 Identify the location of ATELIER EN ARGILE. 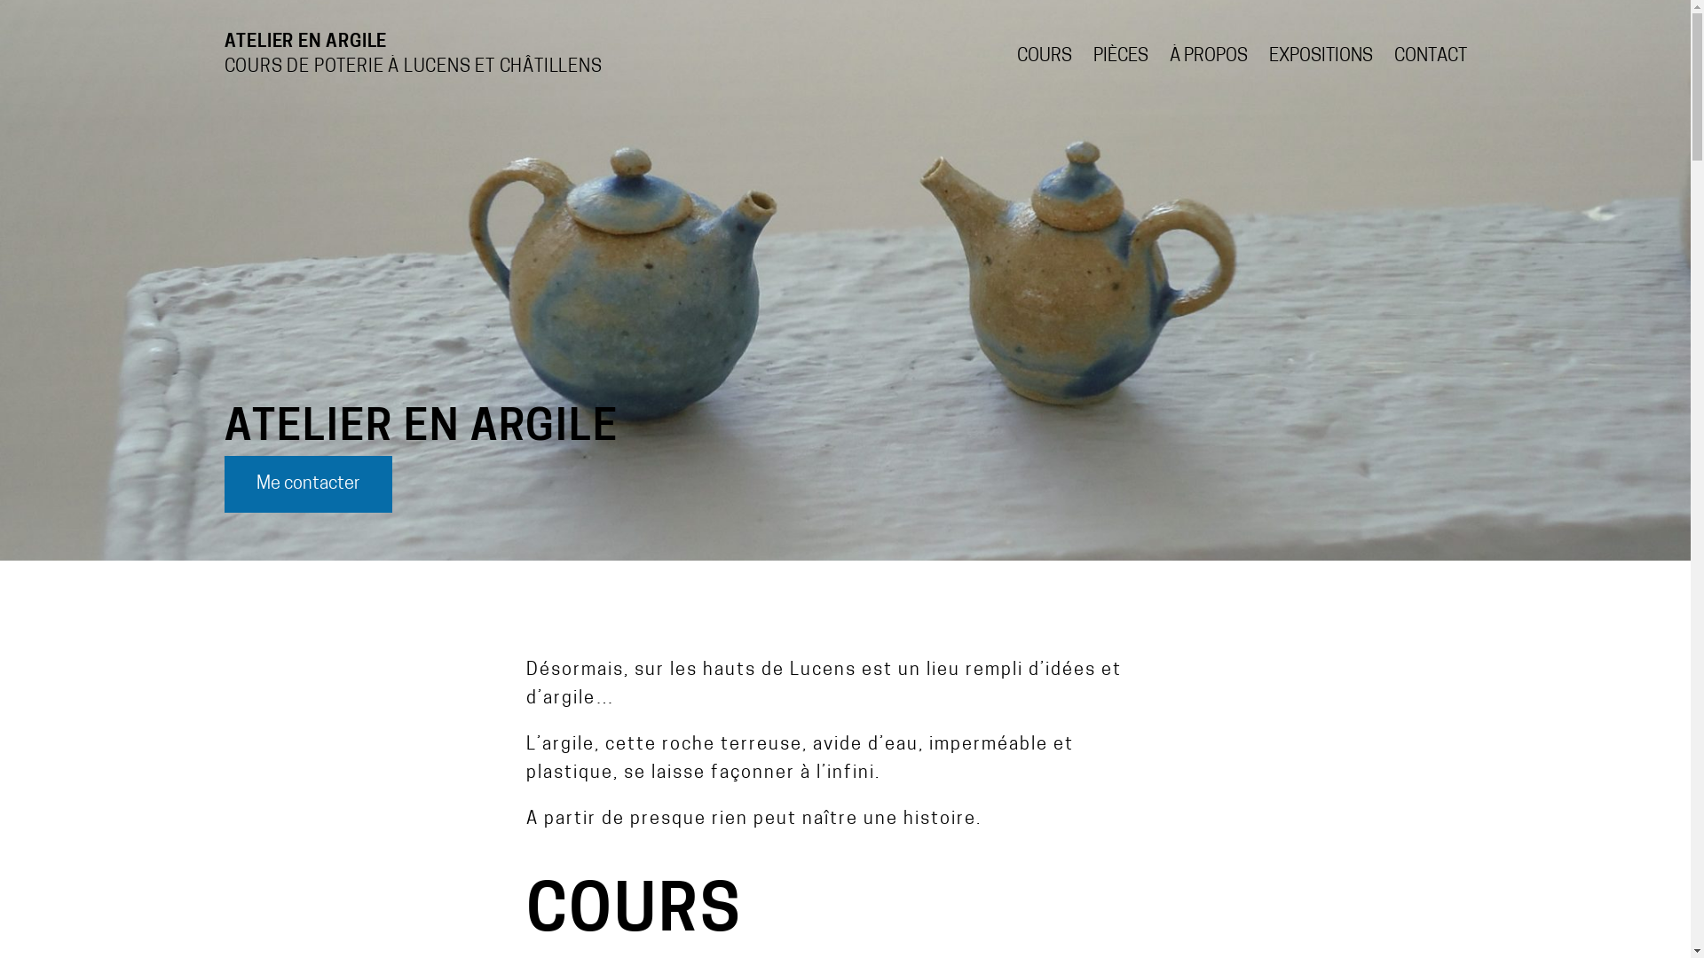
(305, 43).